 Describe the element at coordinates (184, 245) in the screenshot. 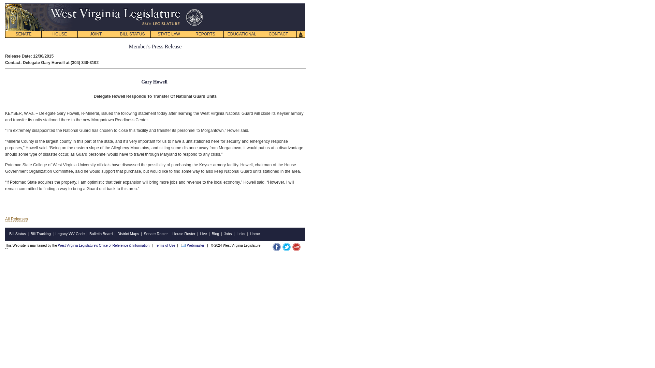

I see `Email Webmaster` at that location.